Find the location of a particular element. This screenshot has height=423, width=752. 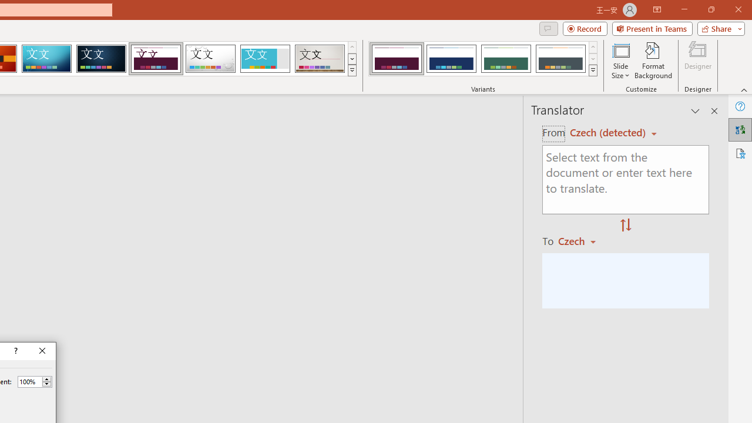

Ribbon Display Options is located at coordinates (657, 9).